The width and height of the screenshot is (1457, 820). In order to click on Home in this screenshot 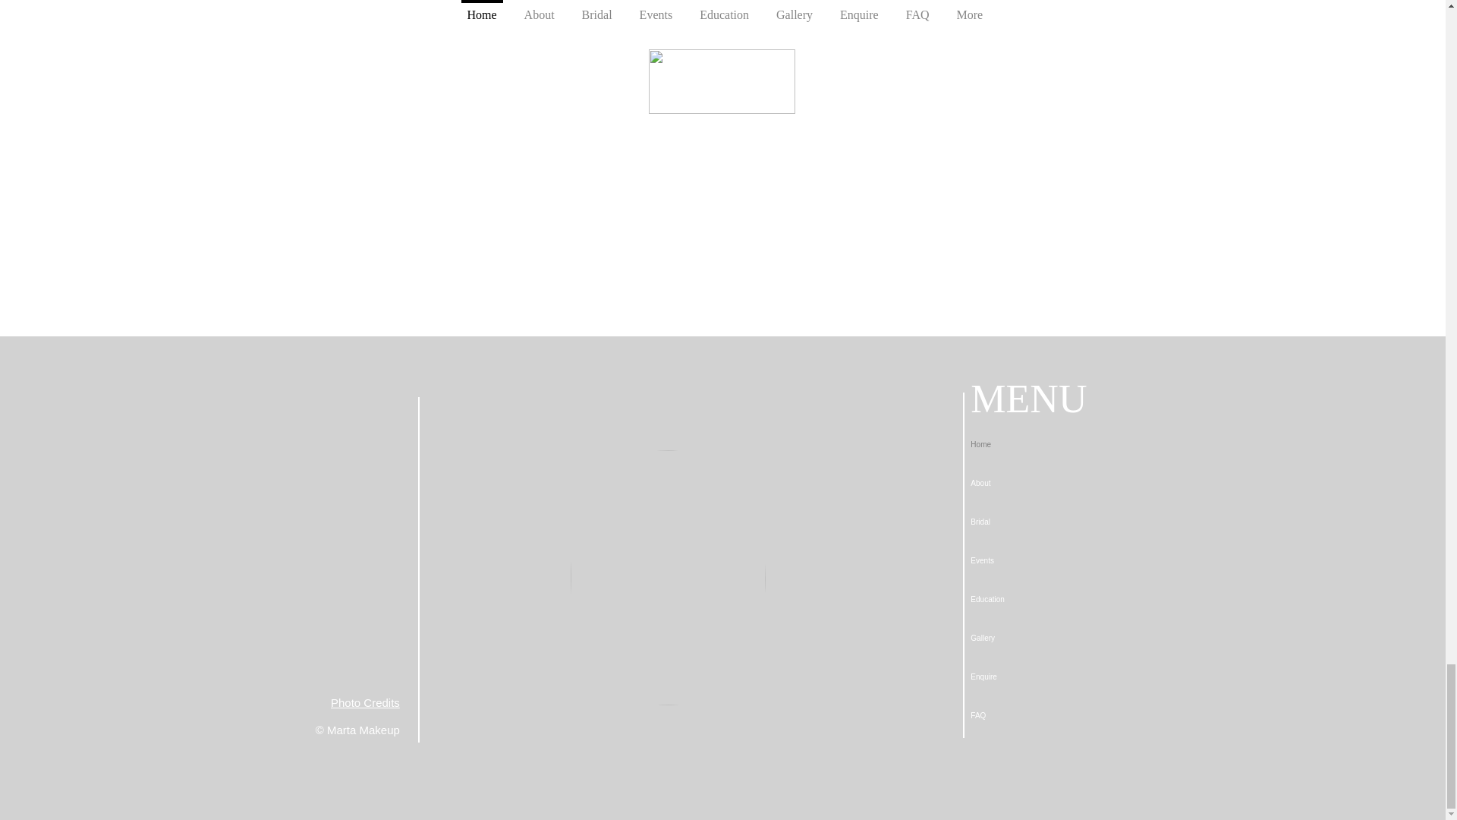, I will do `click(1024, 445)`.